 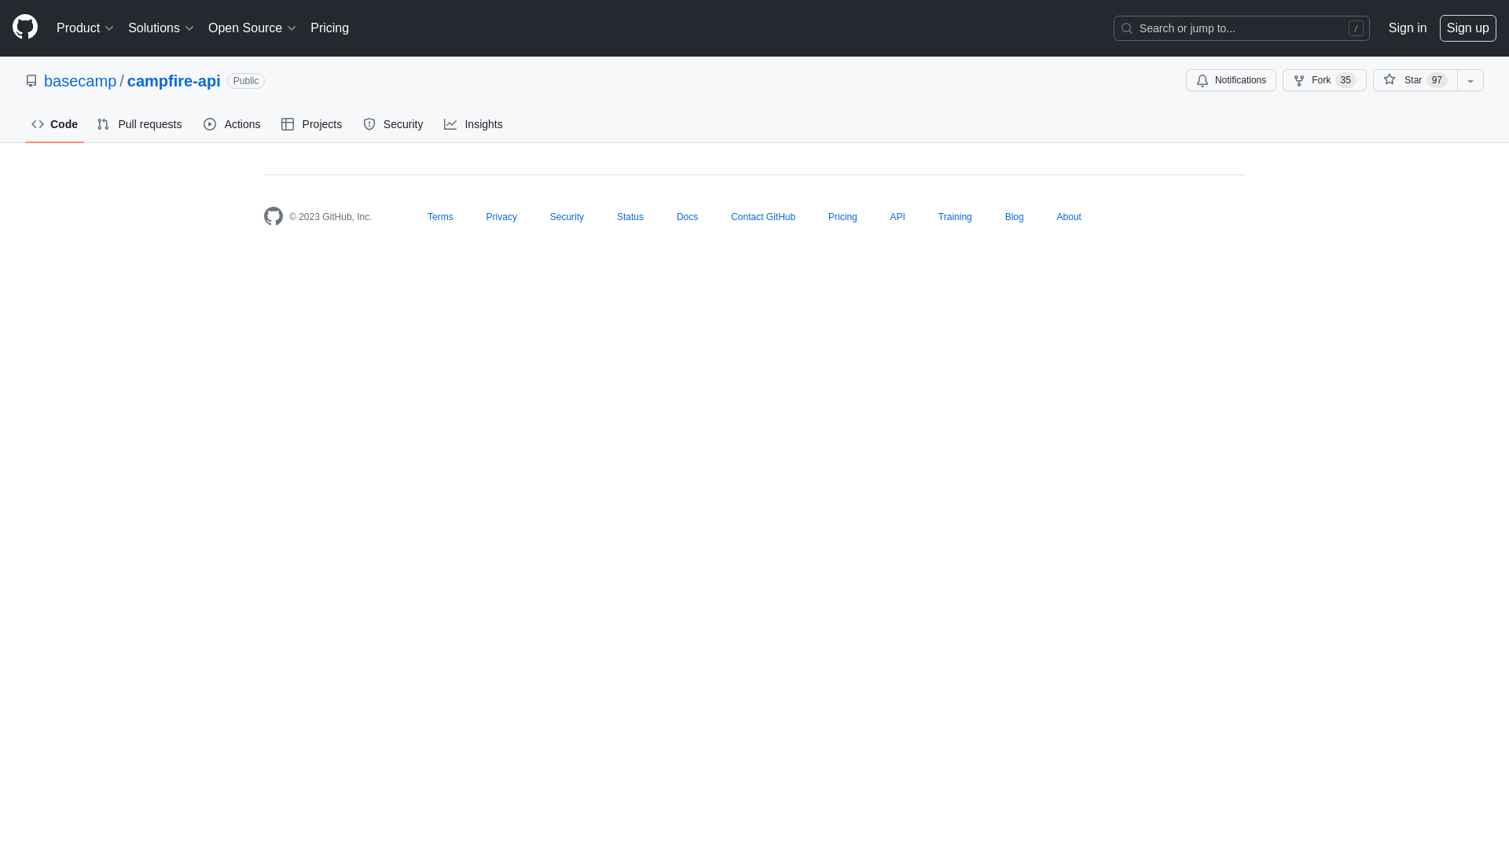 What do you see at coordinates (233, 124) in the screenshot?
I see `Actions` at bounding box center [233, 124].